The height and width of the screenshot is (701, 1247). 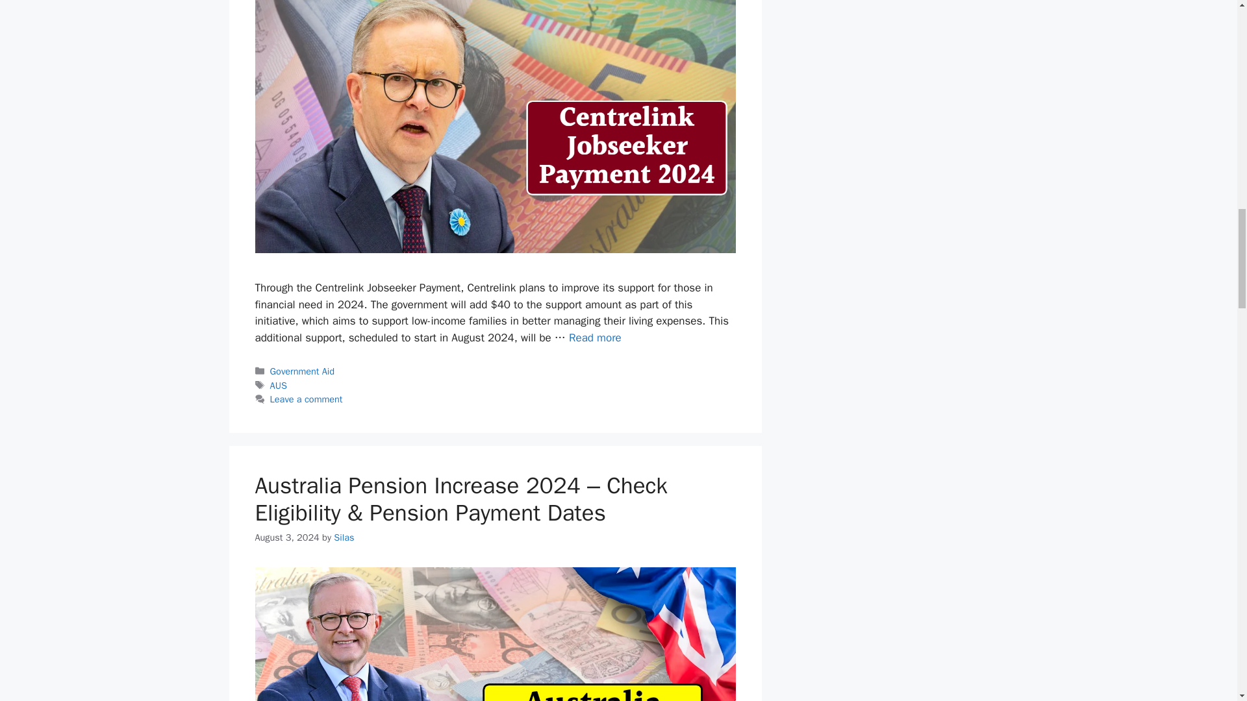 I want to click on View all posts by Silas, so click(x=344, y=537).